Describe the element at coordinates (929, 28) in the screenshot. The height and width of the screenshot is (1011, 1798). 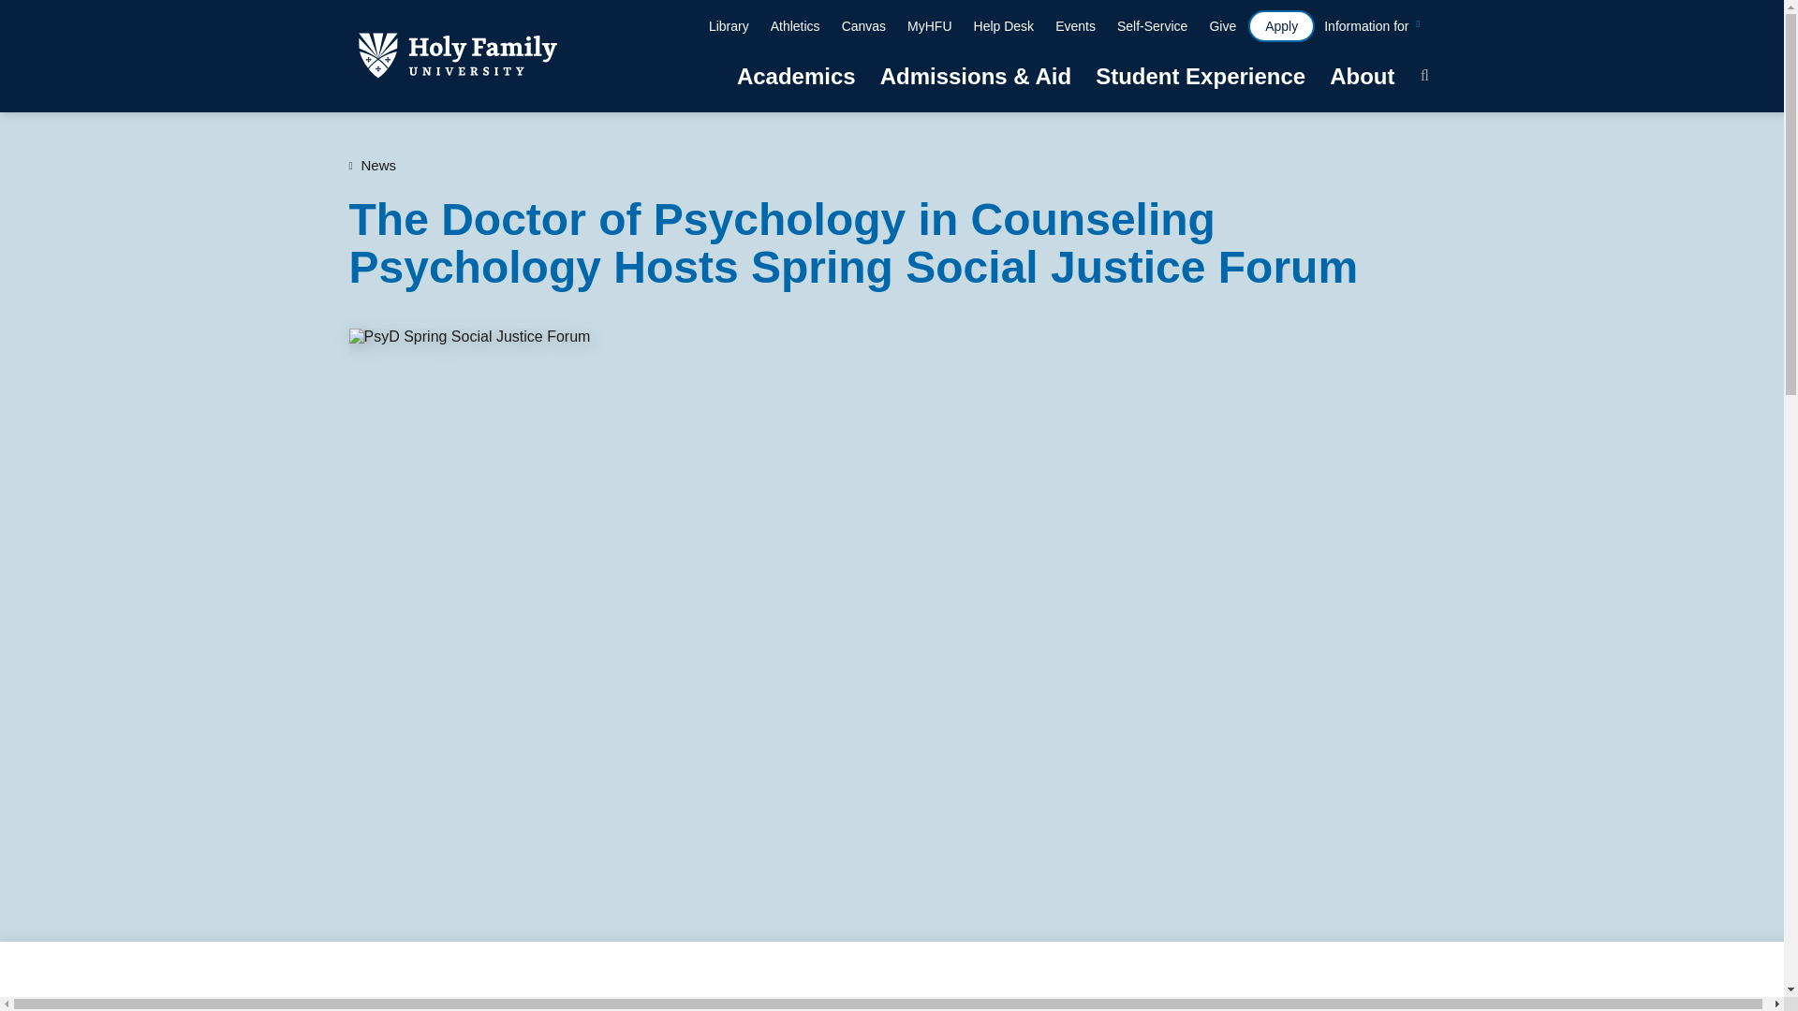
I see `MyHFU` at that location.